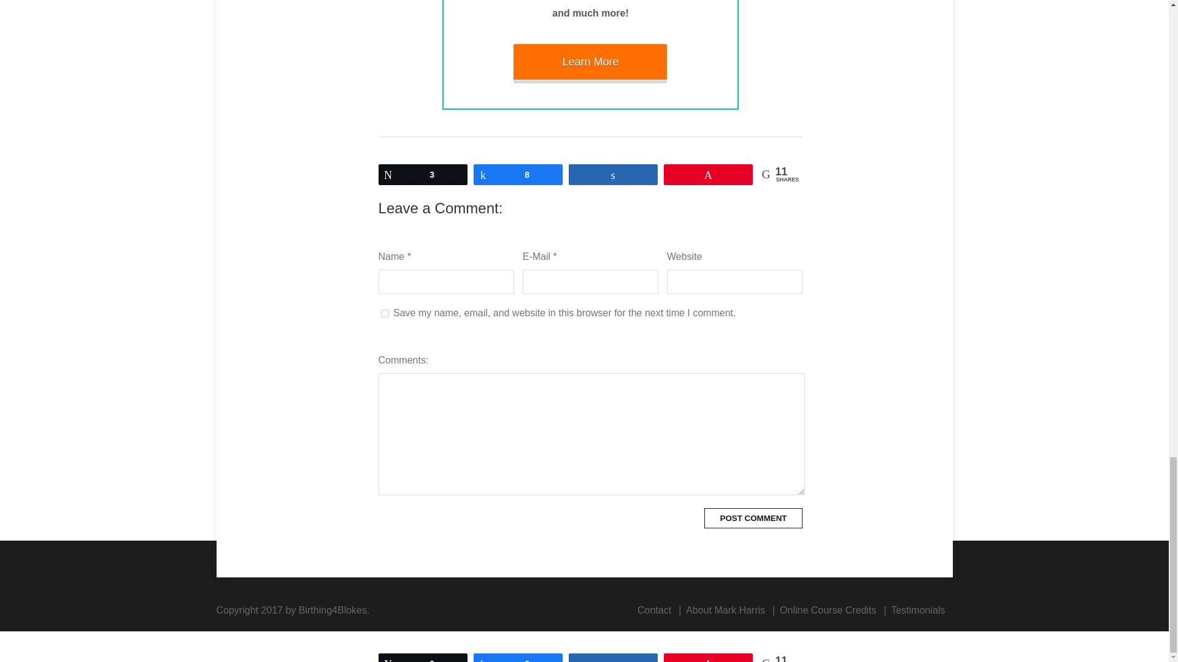 The height and width of the screenshot is (662, 1178). What do you see at coordinates (384, 314) in the screenshot?
I see `yes` at bounding box center [384, 314].